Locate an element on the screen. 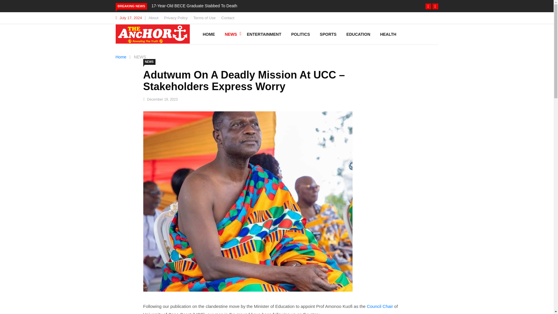 The width and height of the screenshot is (558, 314). NEWS is located at coordinates (140, 57).